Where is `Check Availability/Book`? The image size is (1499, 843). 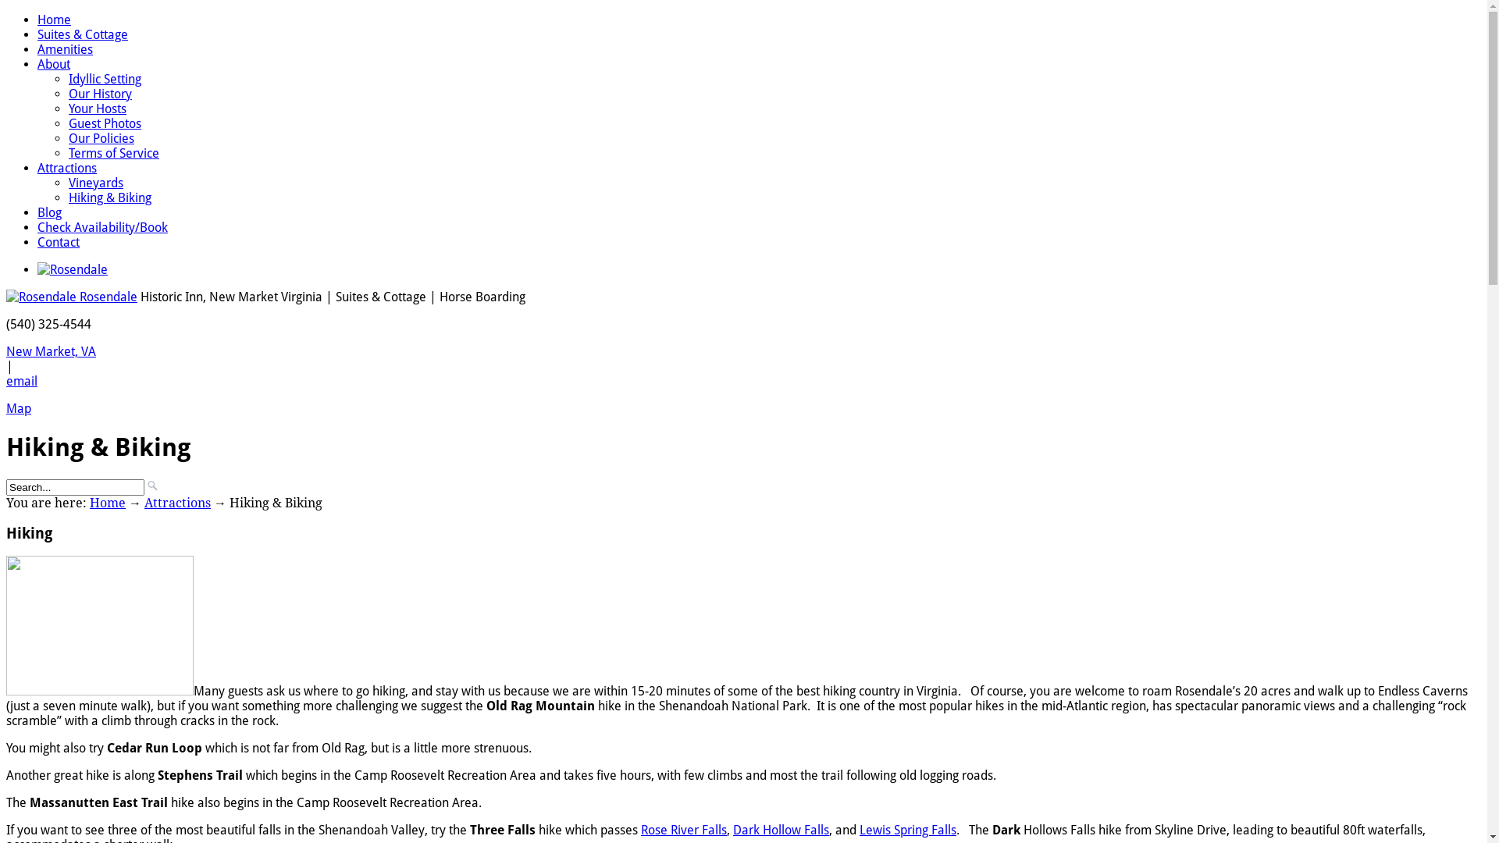
Check Availability/Book is located at coordinates (103, 228).